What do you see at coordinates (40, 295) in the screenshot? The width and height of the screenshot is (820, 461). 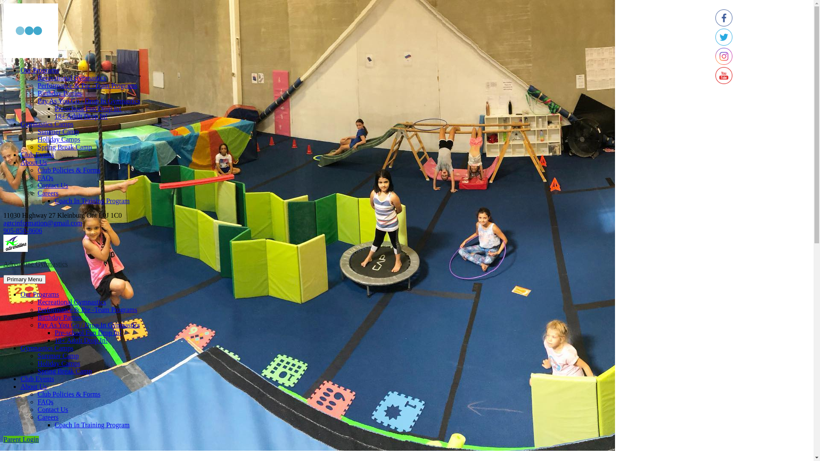 I see `Our Programs` at bounding box center [40, 295].